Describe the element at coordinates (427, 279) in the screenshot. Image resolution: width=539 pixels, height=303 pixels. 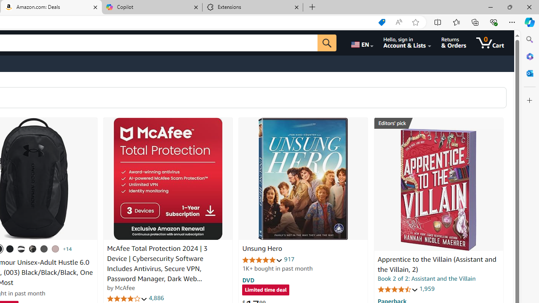
I see `Book 2 of 2: Assistant and the Villain` at that location.